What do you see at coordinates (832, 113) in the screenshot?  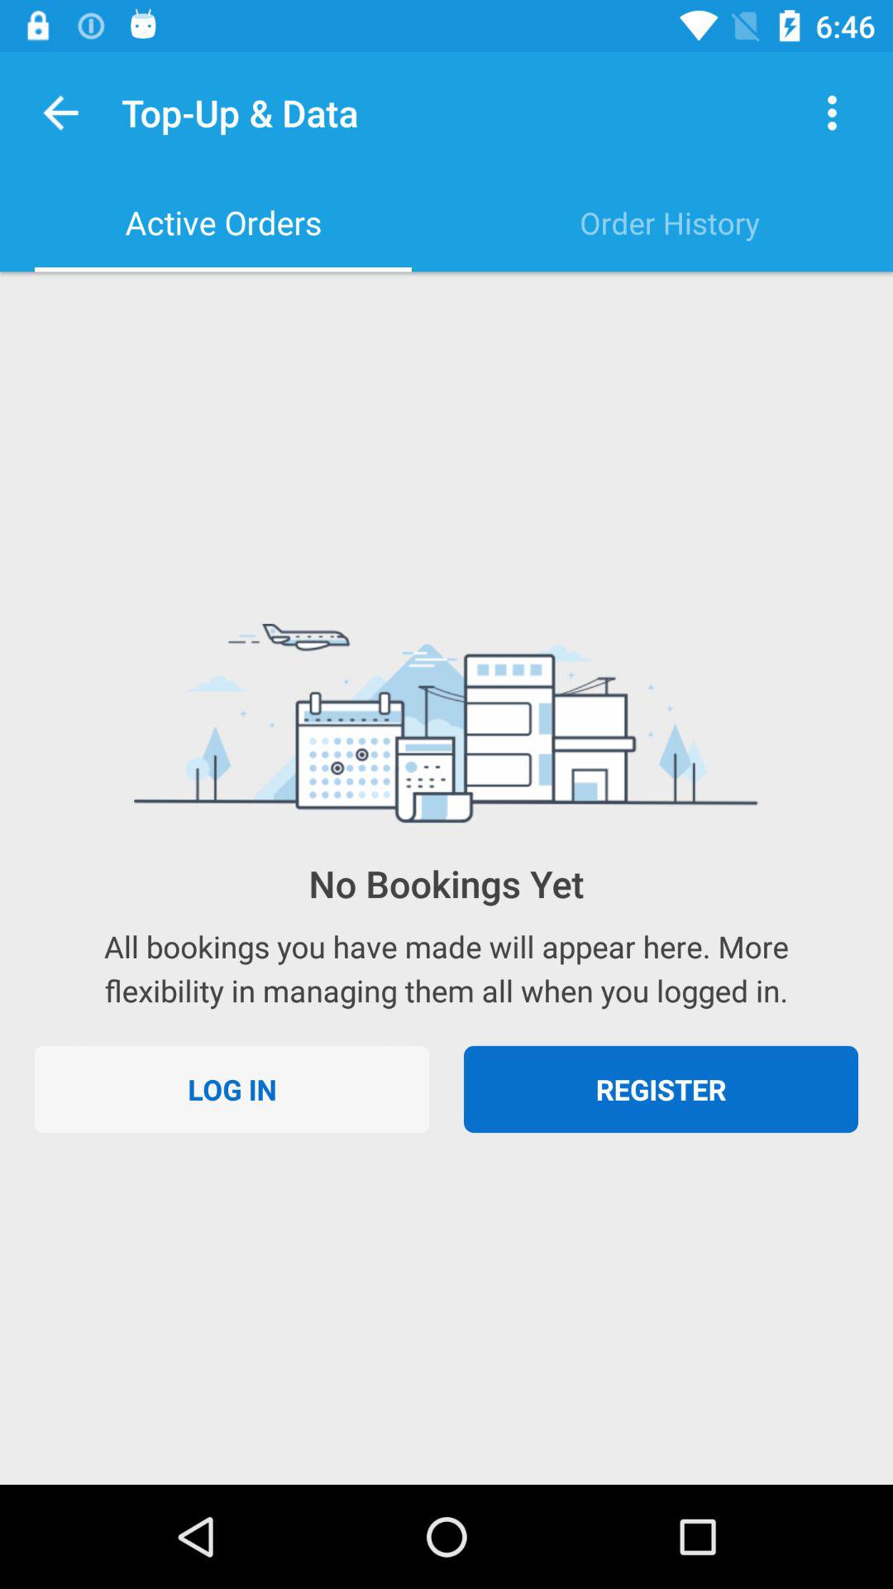 I see `switch to more options` at bounding box center [832, 113].